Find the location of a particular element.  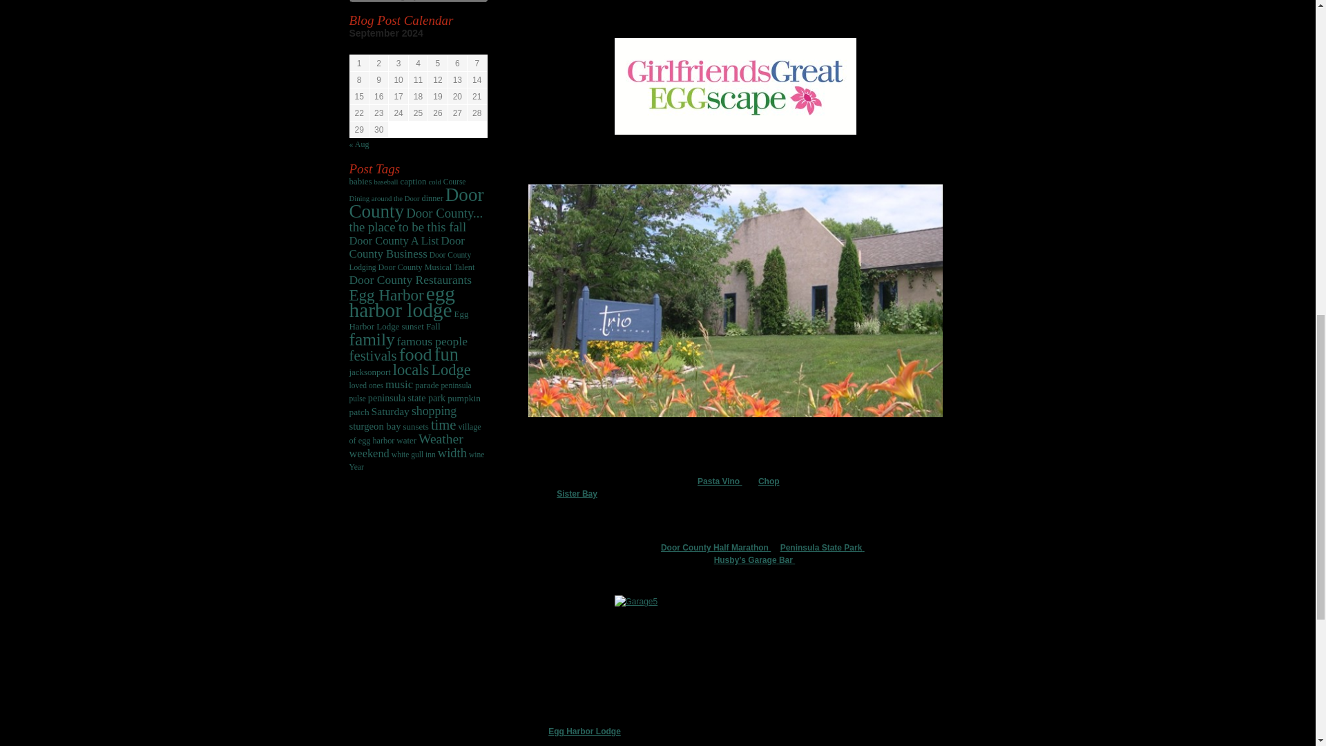

Sunday is located at coordinates (359, 48).